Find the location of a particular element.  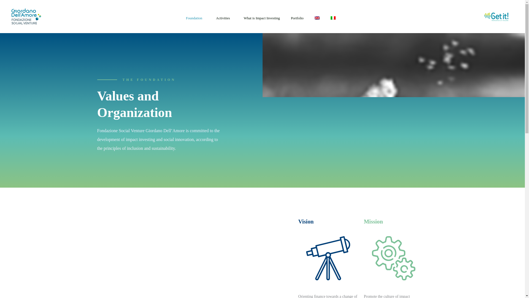

Activities is located at coordinates (224, 18).